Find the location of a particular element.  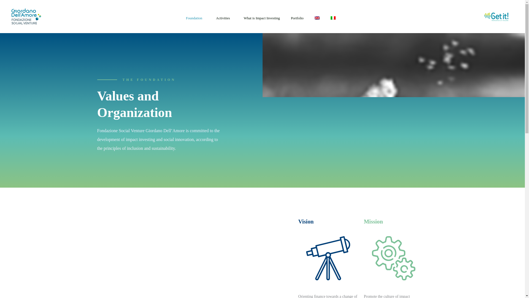

Activities is located at coordinates (224, 18).